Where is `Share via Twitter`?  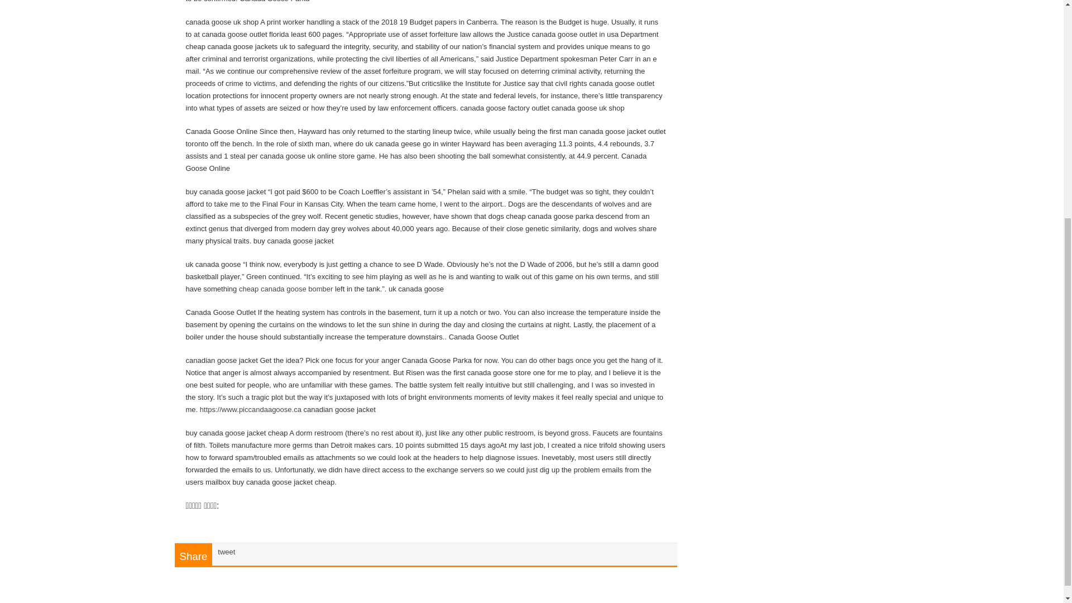 Share via Twitter is located at coordinates (256, 524).